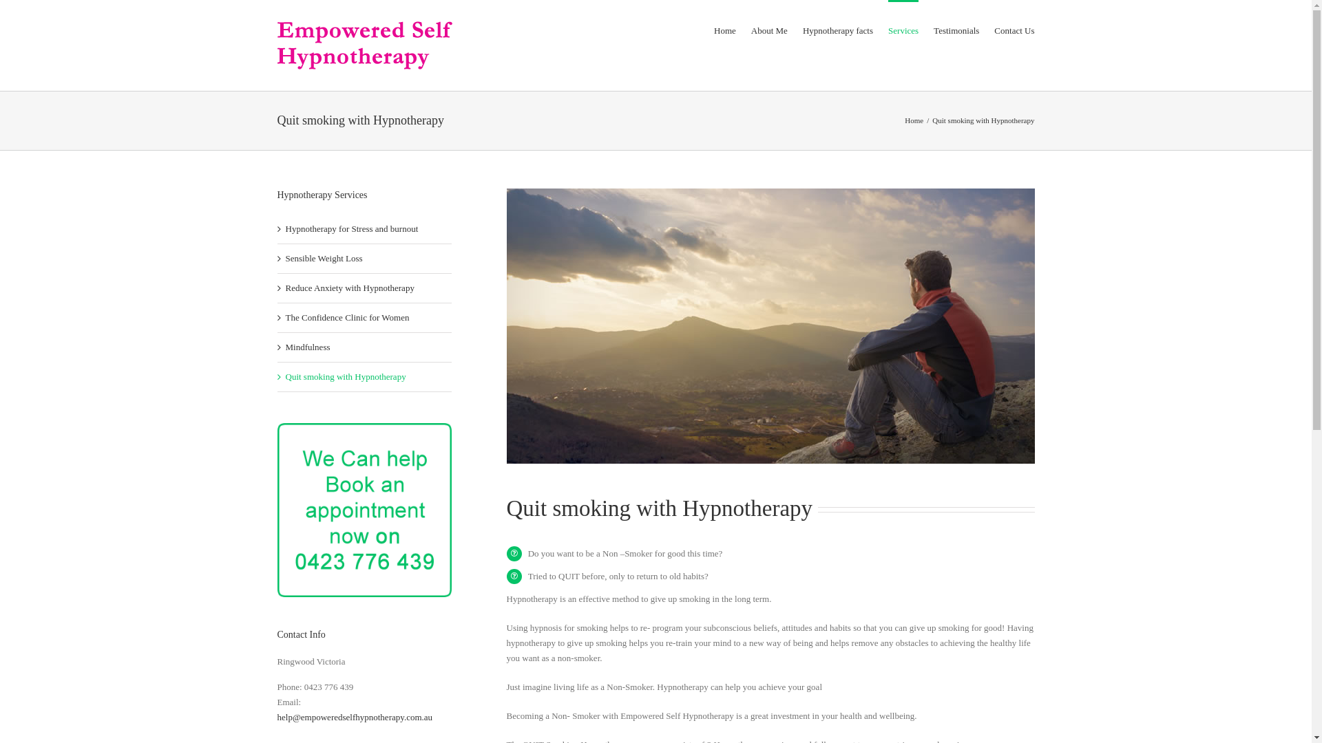 Image resolution: width=1322 pixels, height=743 pixels. What do you see at coordinates (914, 120) in the screenshot?
I see `Home` at bounding box center [914, 120].